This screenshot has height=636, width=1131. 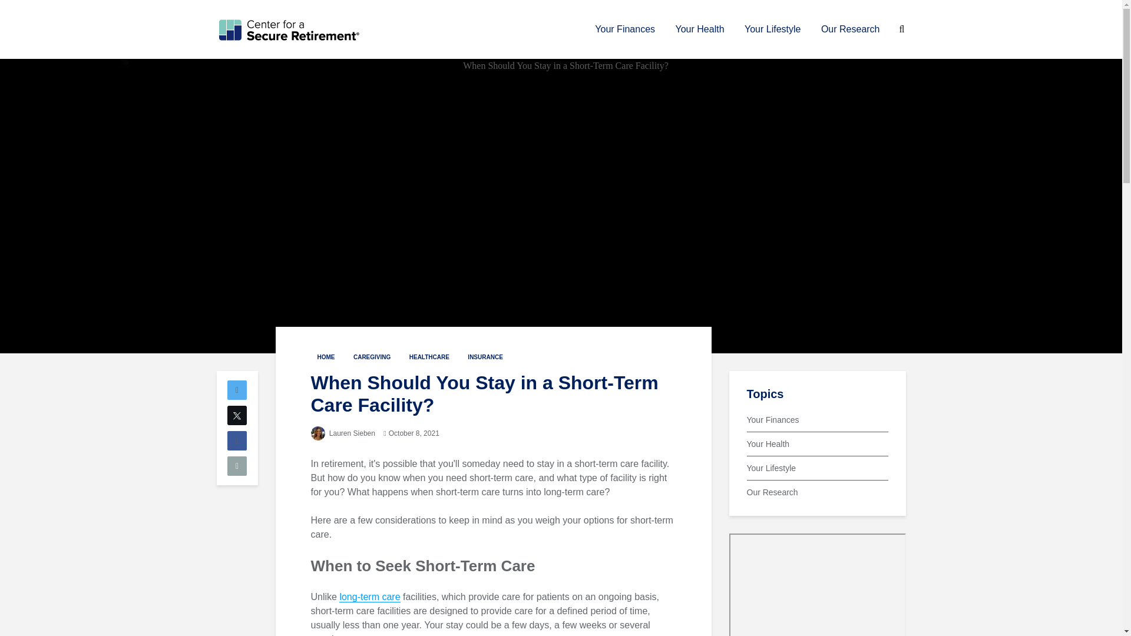 What do you see at coordinates (851, 29) in the screenshot?
I see `Our Research` at bounding box center [851, 29].